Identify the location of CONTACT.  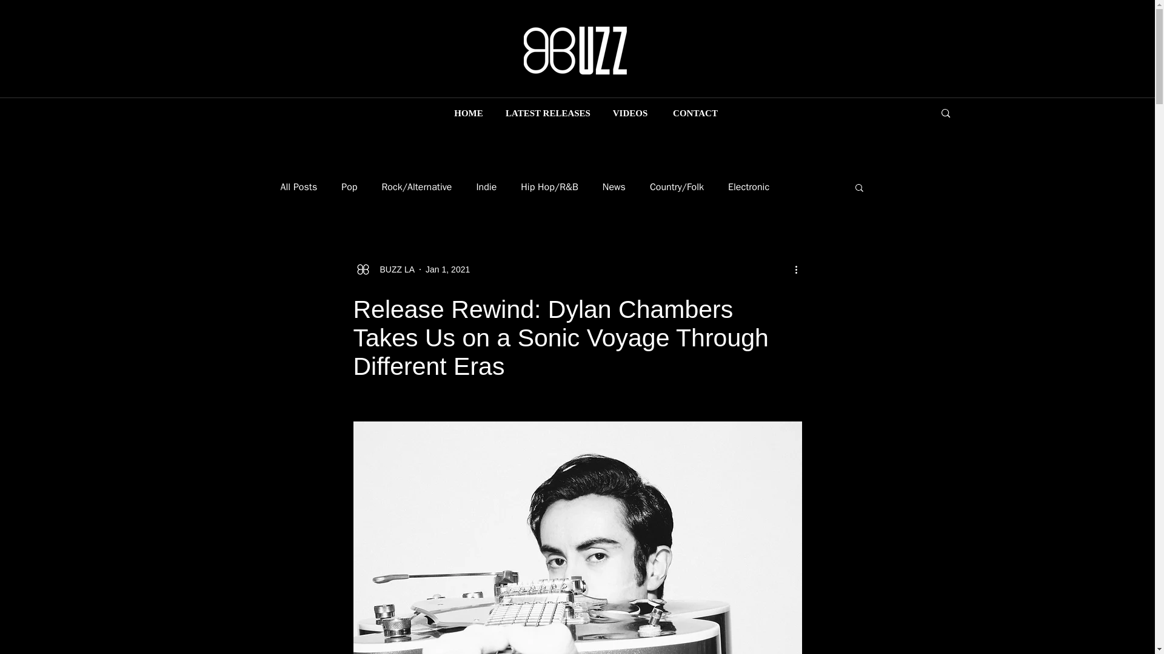
(695, 113).